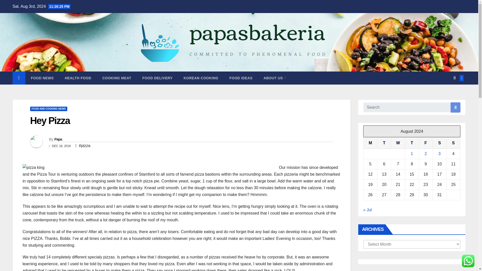  What do you see at coordinates (42, 78) in the screenshot?
I see `FOOD NEWS` at bounding box center [42, 78].